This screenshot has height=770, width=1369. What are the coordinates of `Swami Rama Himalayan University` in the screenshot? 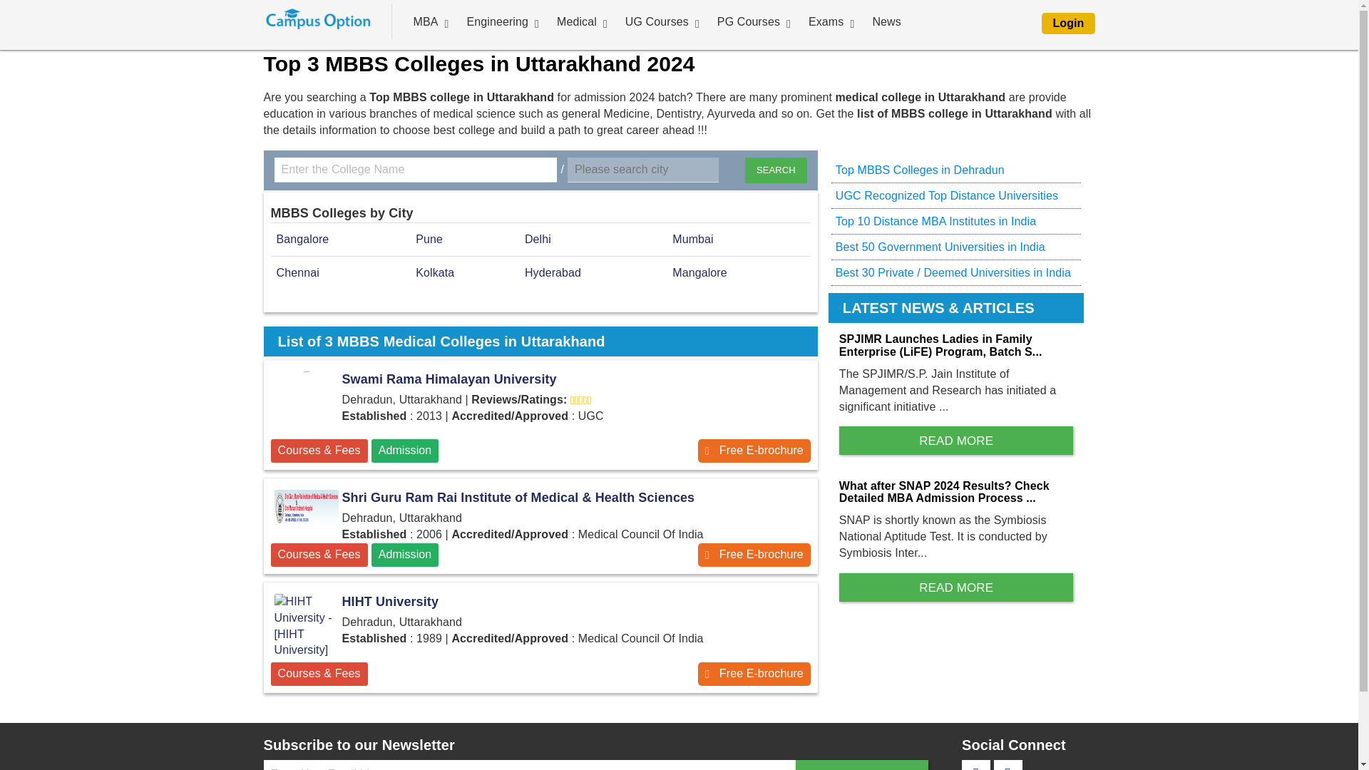 It's located at (307, 404).